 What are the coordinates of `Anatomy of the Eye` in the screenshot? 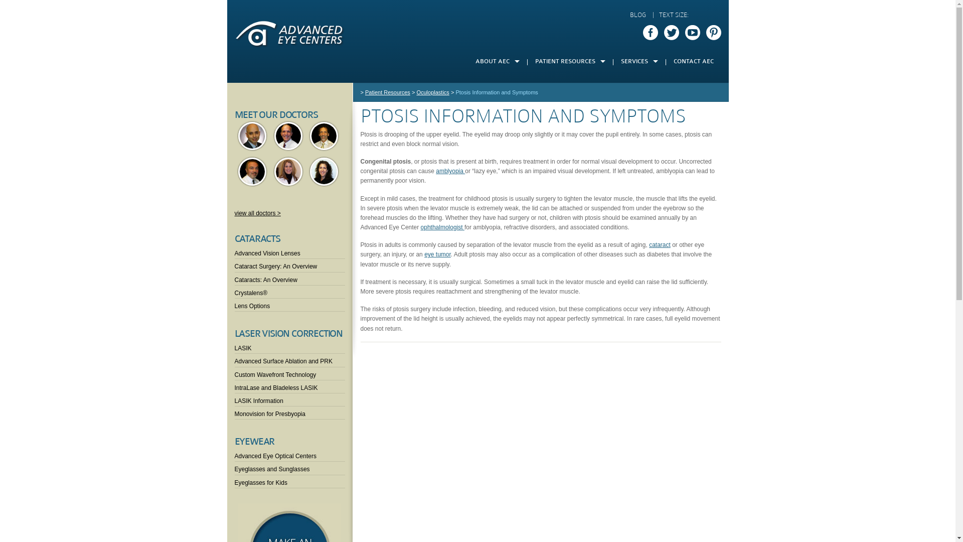 It's located at (485, 156).